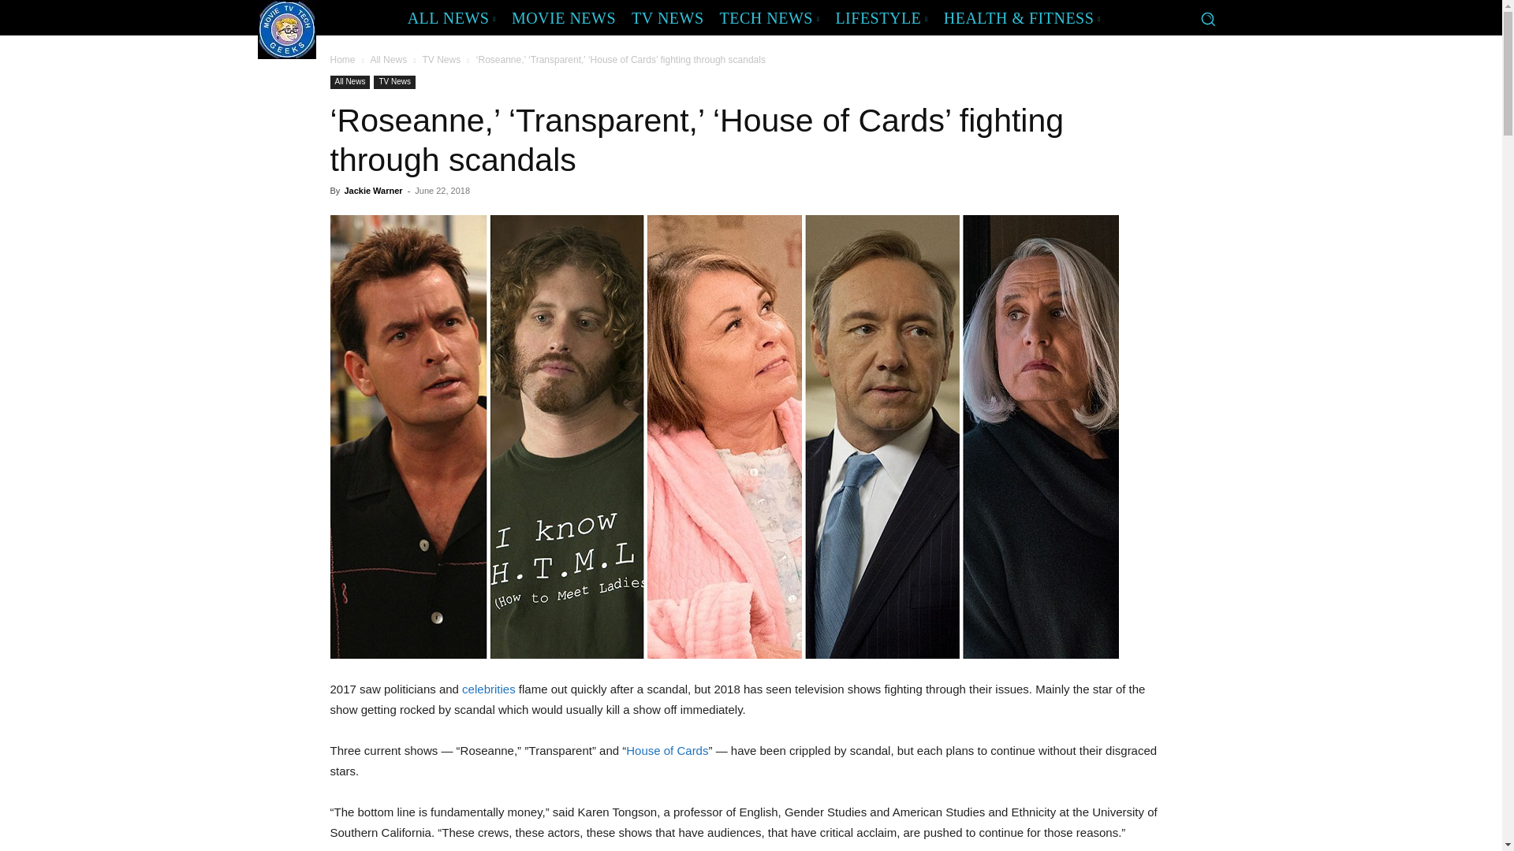 The image size is (1514, 851). I want to click on All News, so click(388, 60).